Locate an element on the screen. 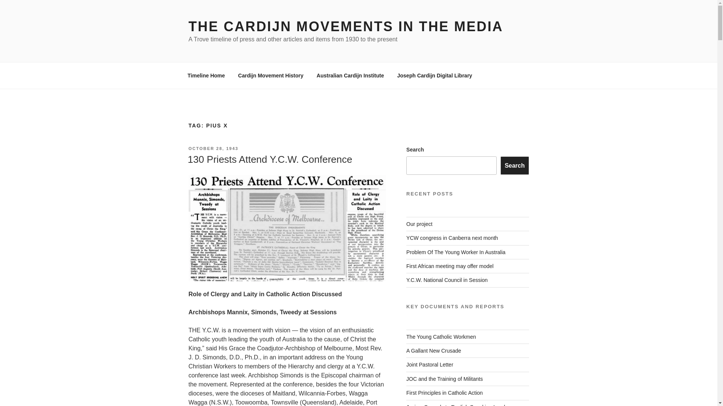 The width and height of the screenshot is (723, 406). Australian Cardijn Institute is located at coordinates (350, 75).